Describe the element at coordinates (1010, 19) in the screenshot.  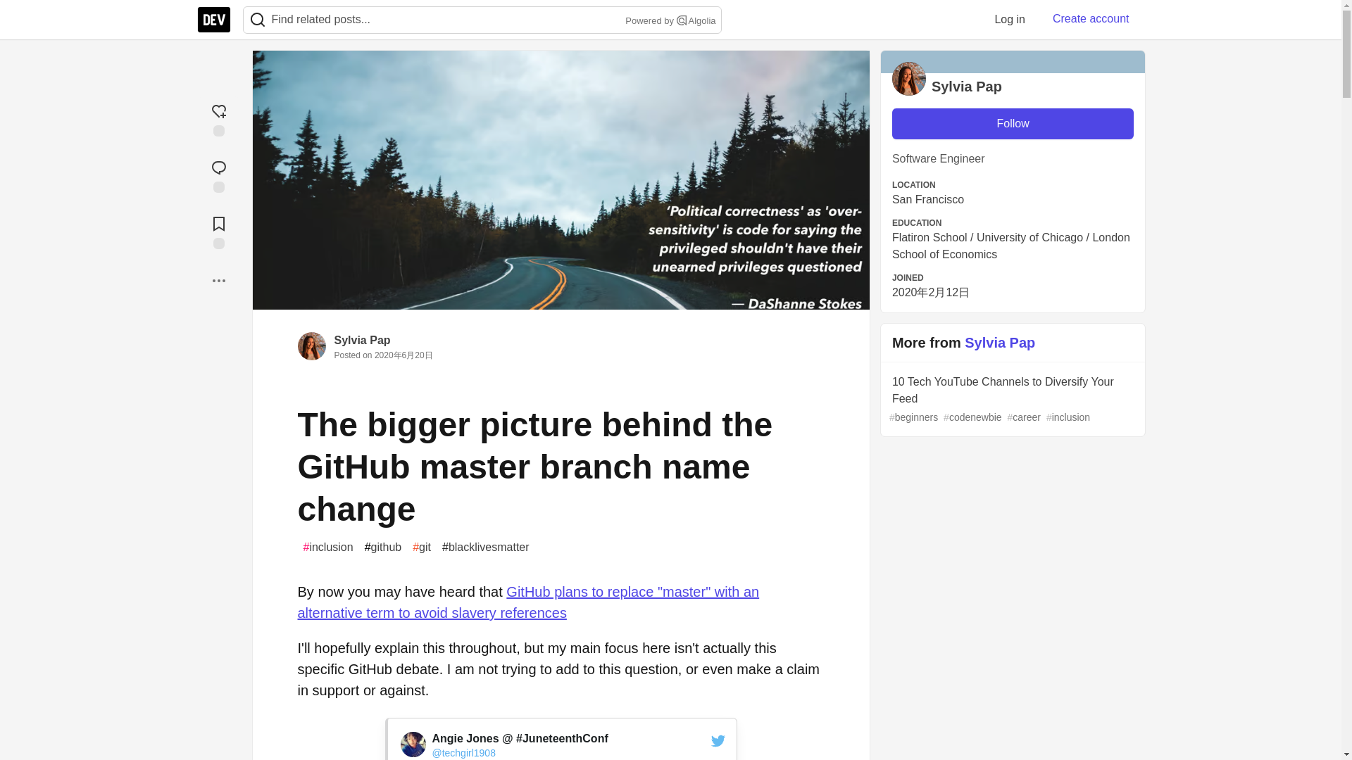
I see `Log in` at that location.